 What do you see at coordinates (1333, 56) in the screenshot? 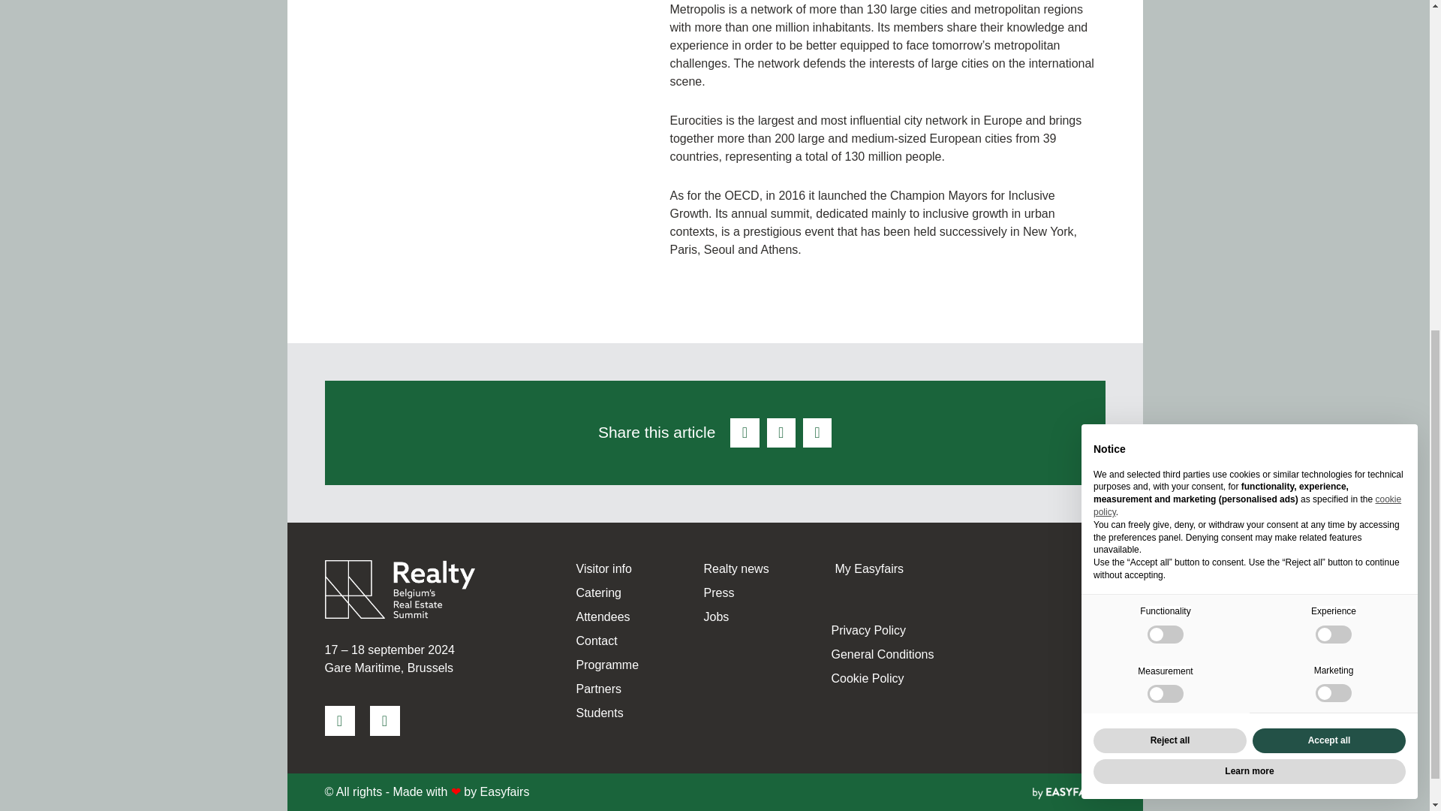
I see `false` at bounding box center [1333, 56].